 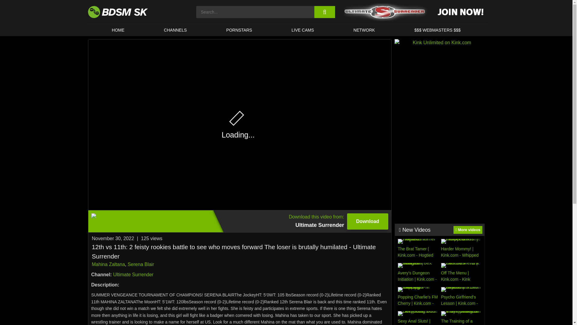 I want to click on Mahina Zaltana, so click(x=108, y=264).